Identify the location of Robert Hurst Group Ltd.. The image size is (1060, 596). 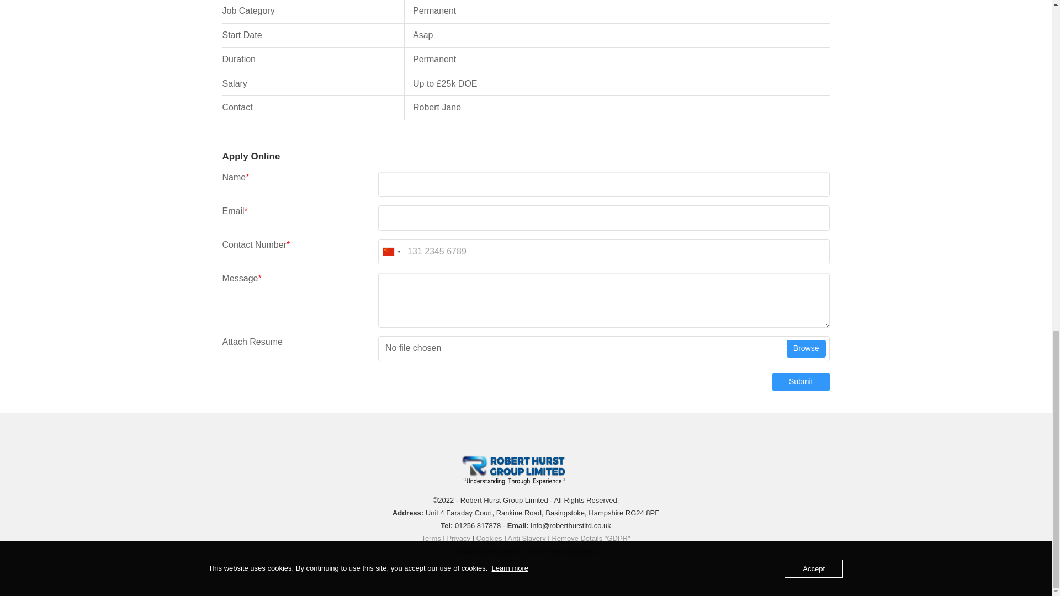
(521, 470).